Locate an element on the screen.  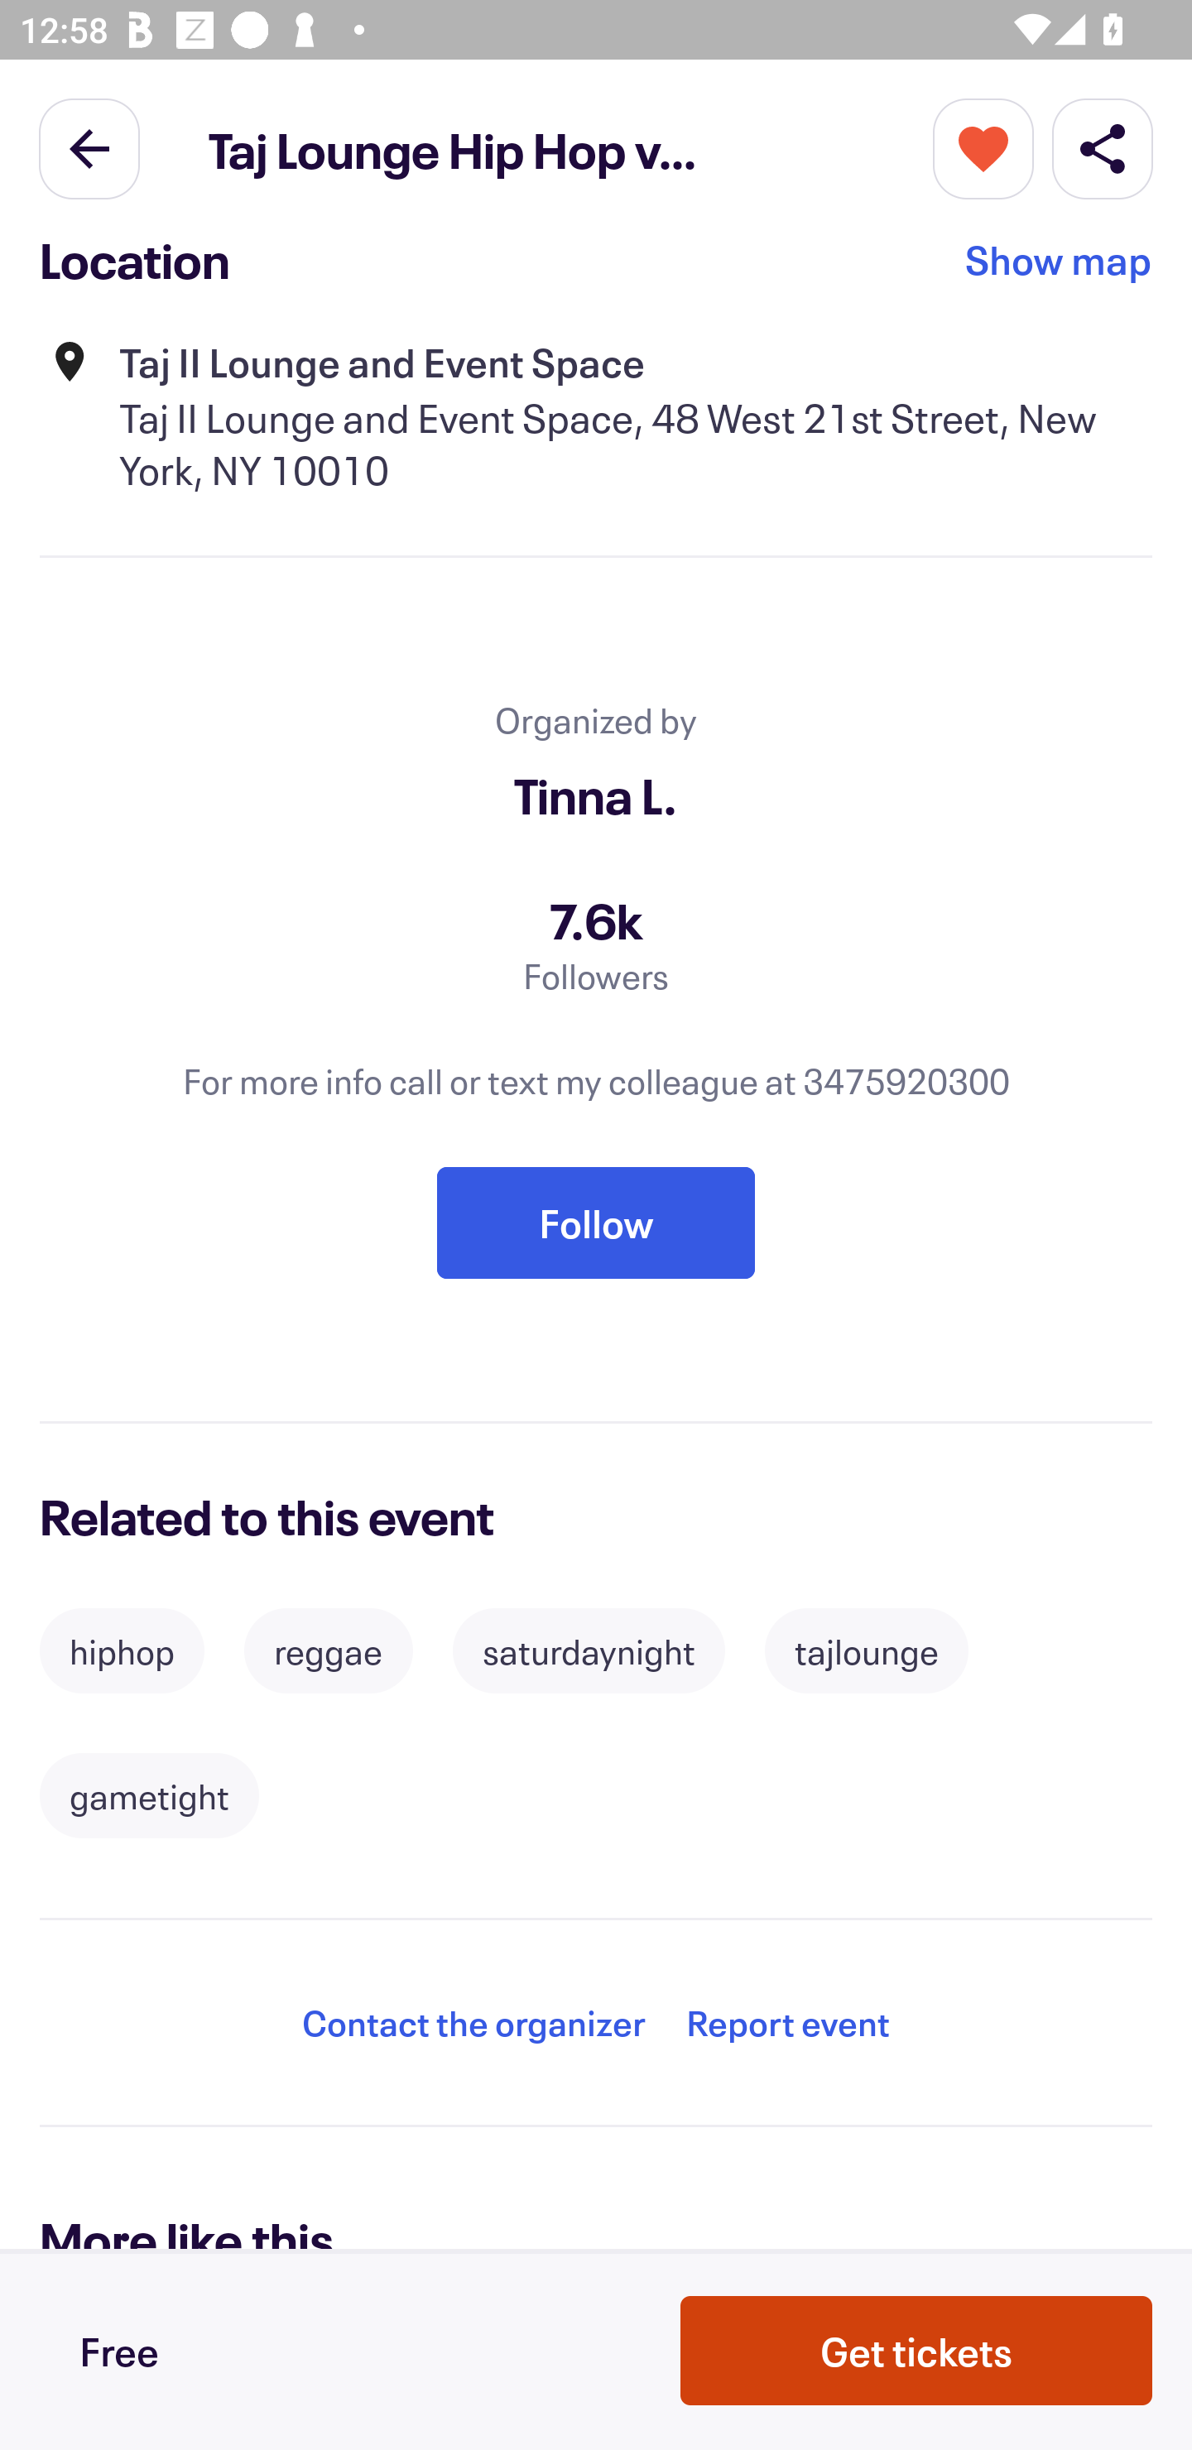
hiphop is located at coordinates (122, 1651).